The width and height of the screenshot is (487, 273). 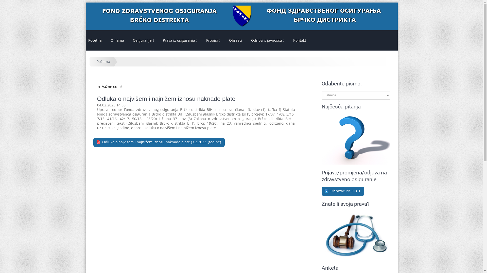 I want to click on Osiguranje, so click(x=144, y=40).